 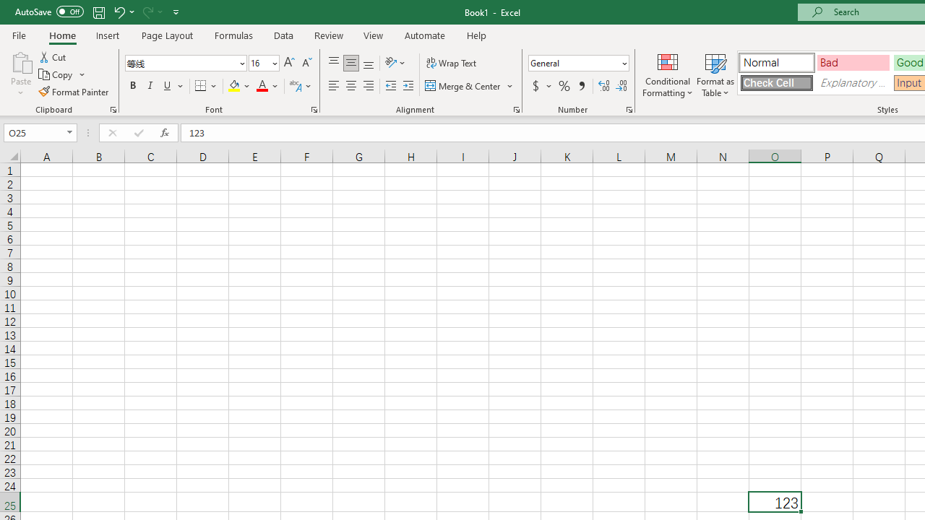 What do you see at coordinates (181, 63) in the screenshot?
I see `Font` at bounding box center [181, 63].